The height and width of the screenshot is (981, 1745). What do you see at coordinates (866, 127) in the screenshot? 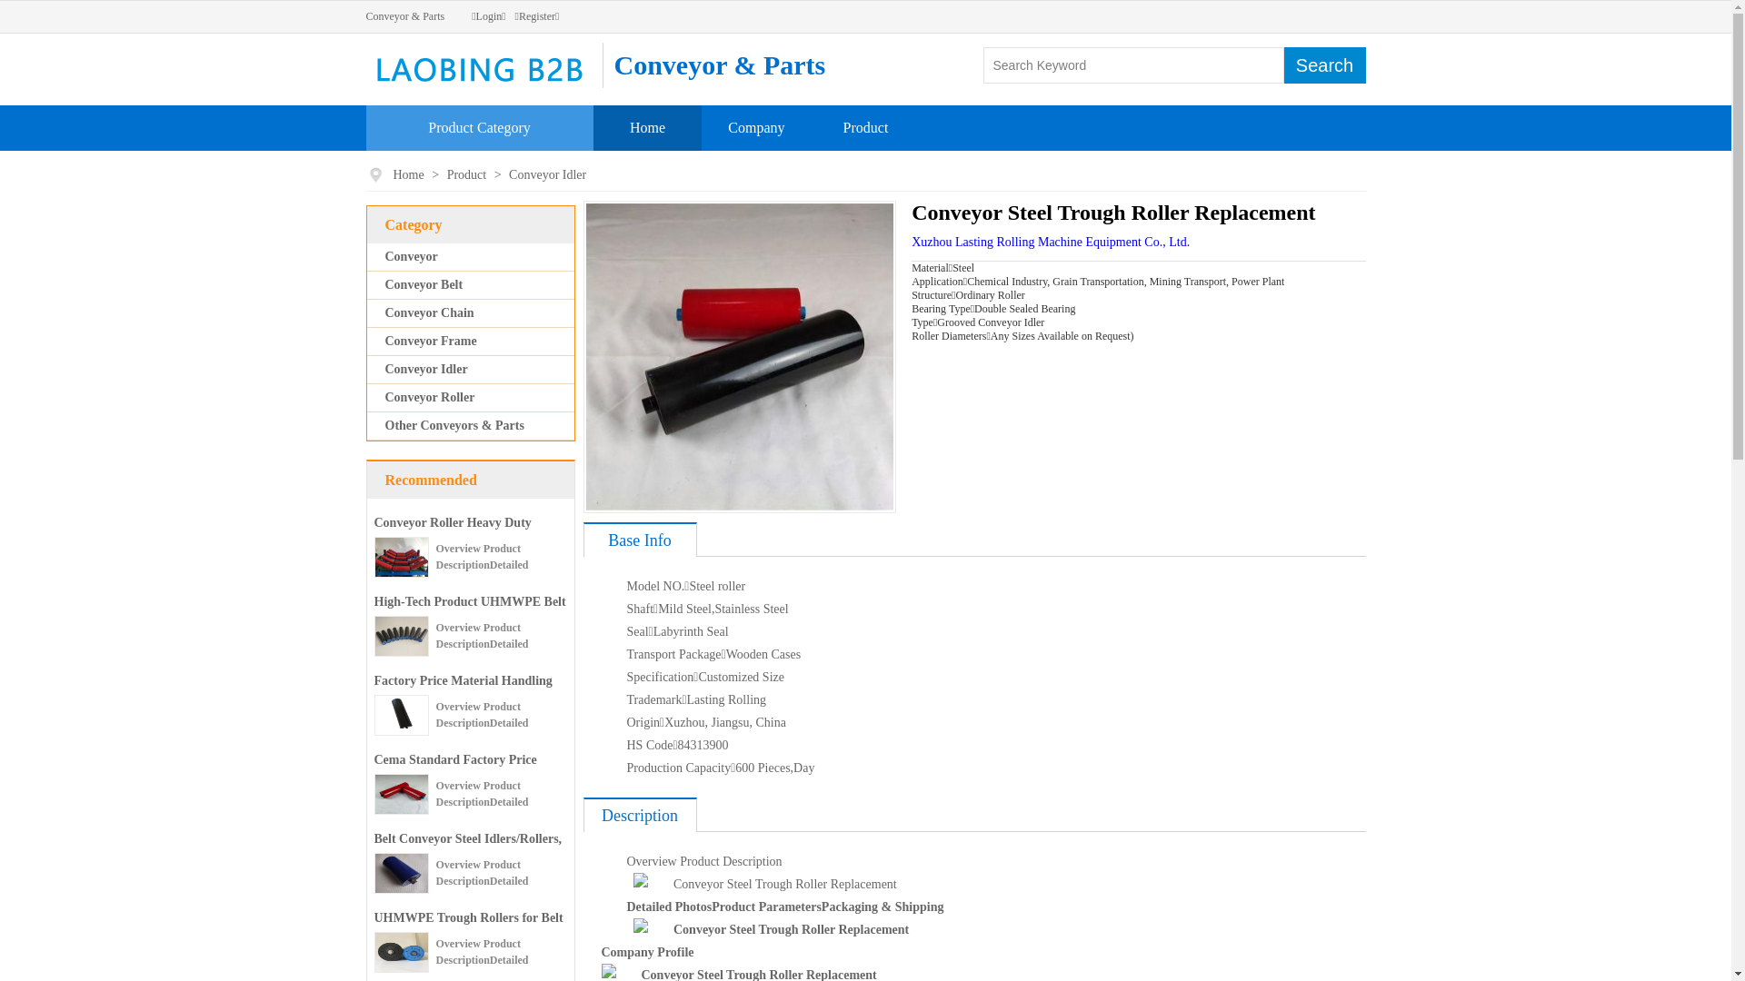
I see `Product` at bounding box center [866, 127].